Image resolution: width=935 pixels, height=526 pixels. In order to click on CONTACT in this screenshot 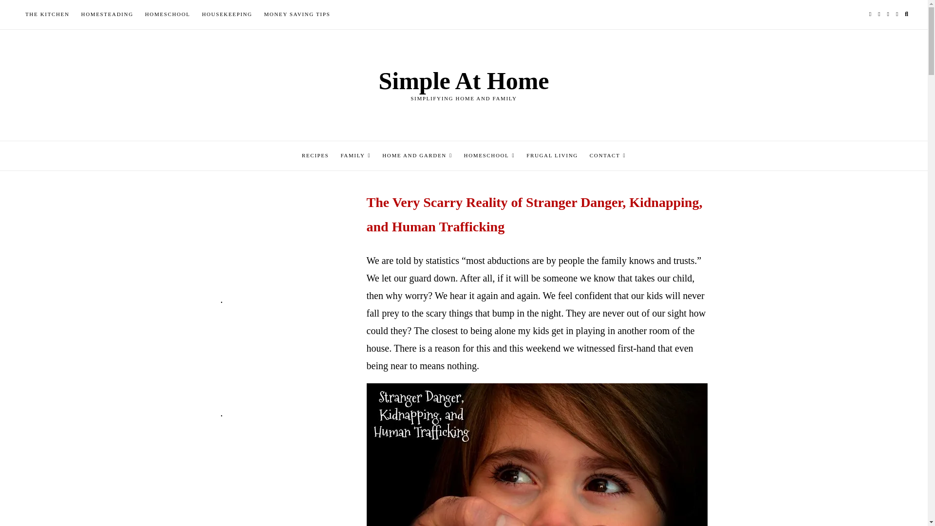, I will do `click(608, 156)`.